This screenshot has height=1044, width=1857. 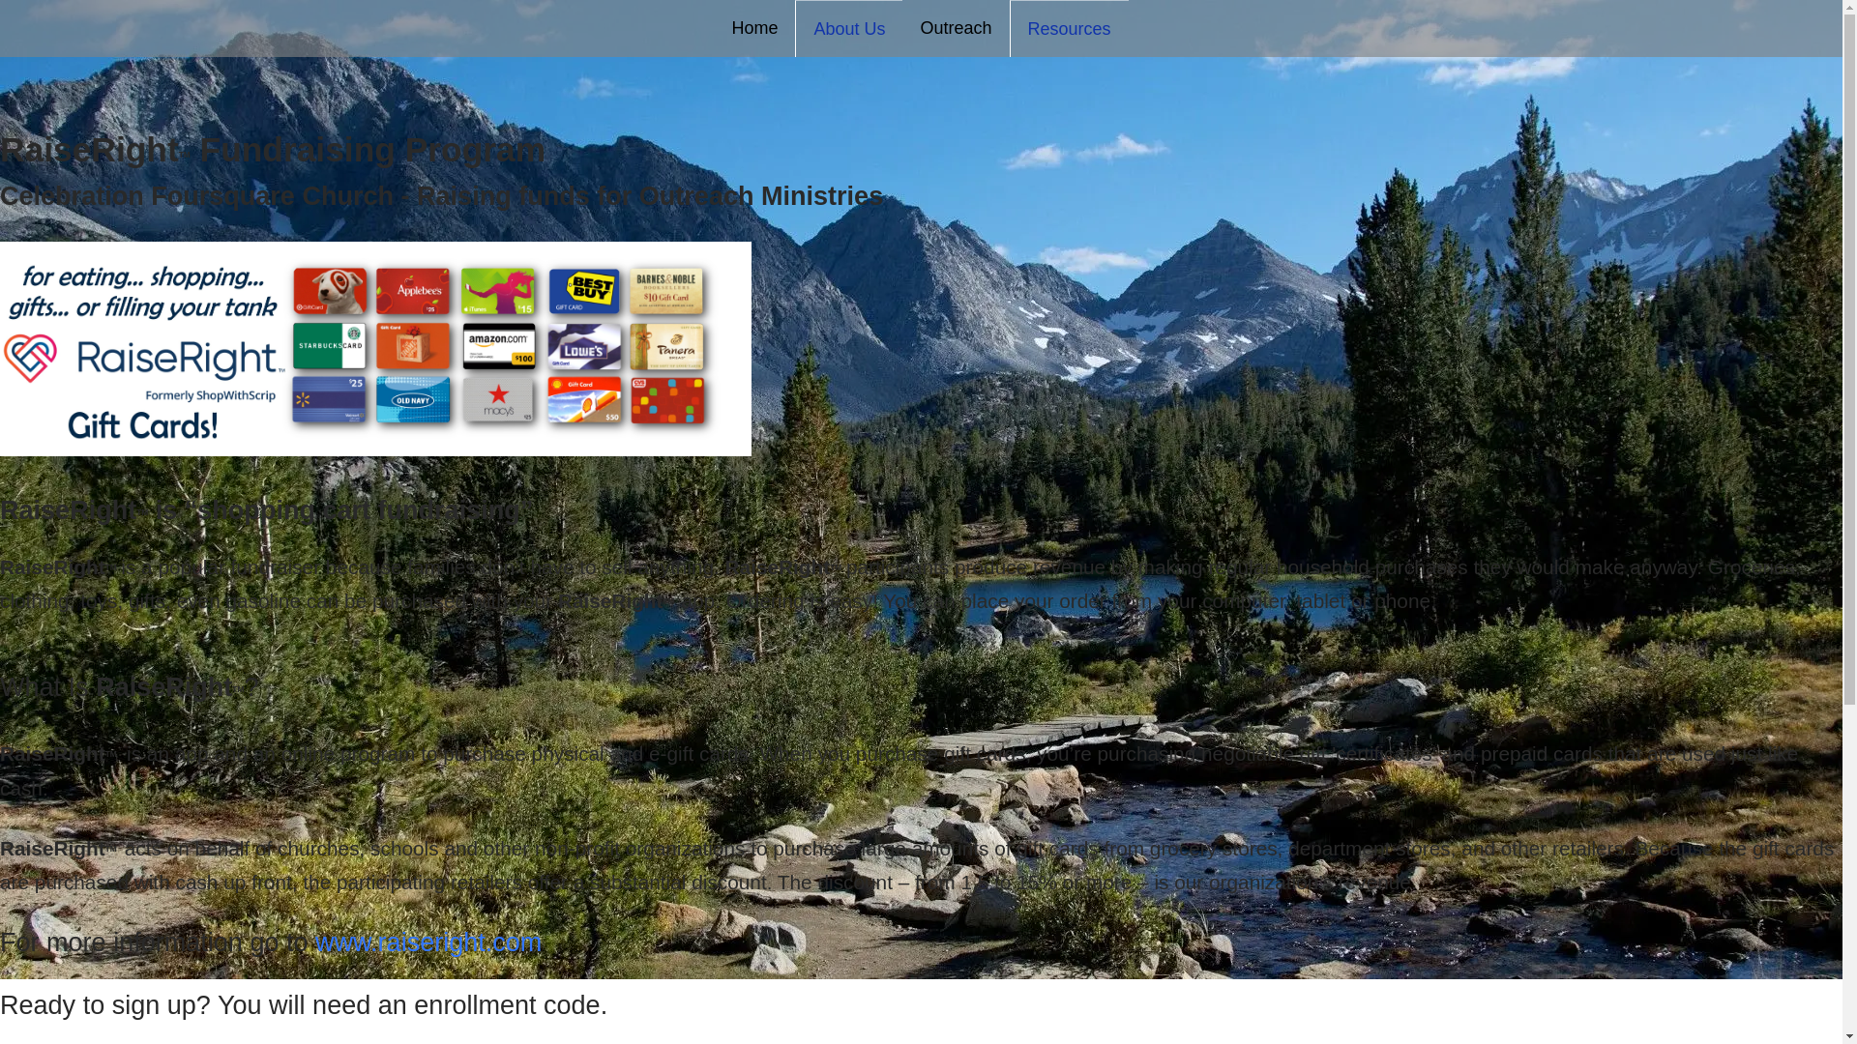 I want to click on About Us, so click(x=848, y=29).